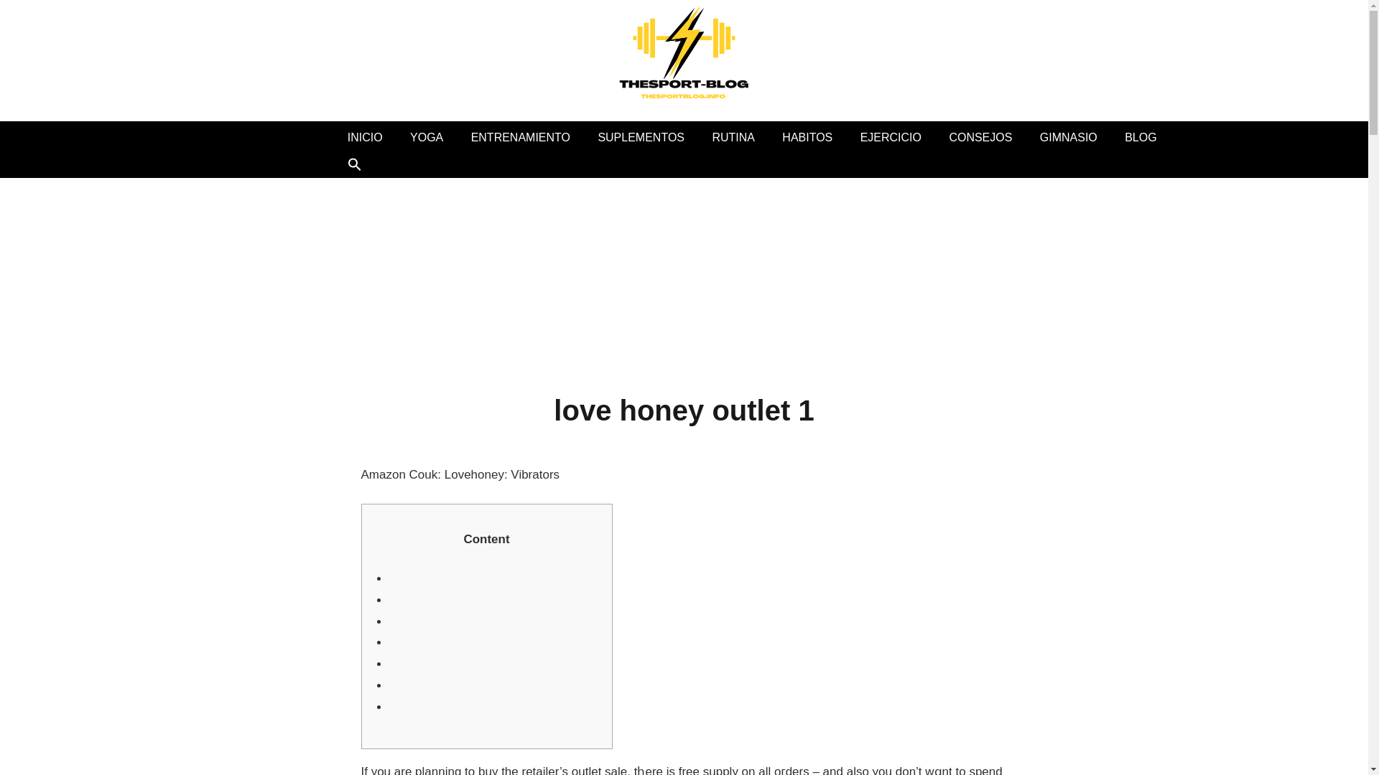 This screenshot has height=775, width=1379. Describe the element at coordinates (365, 136) in the screenshot. I see `INICIO` at that location.